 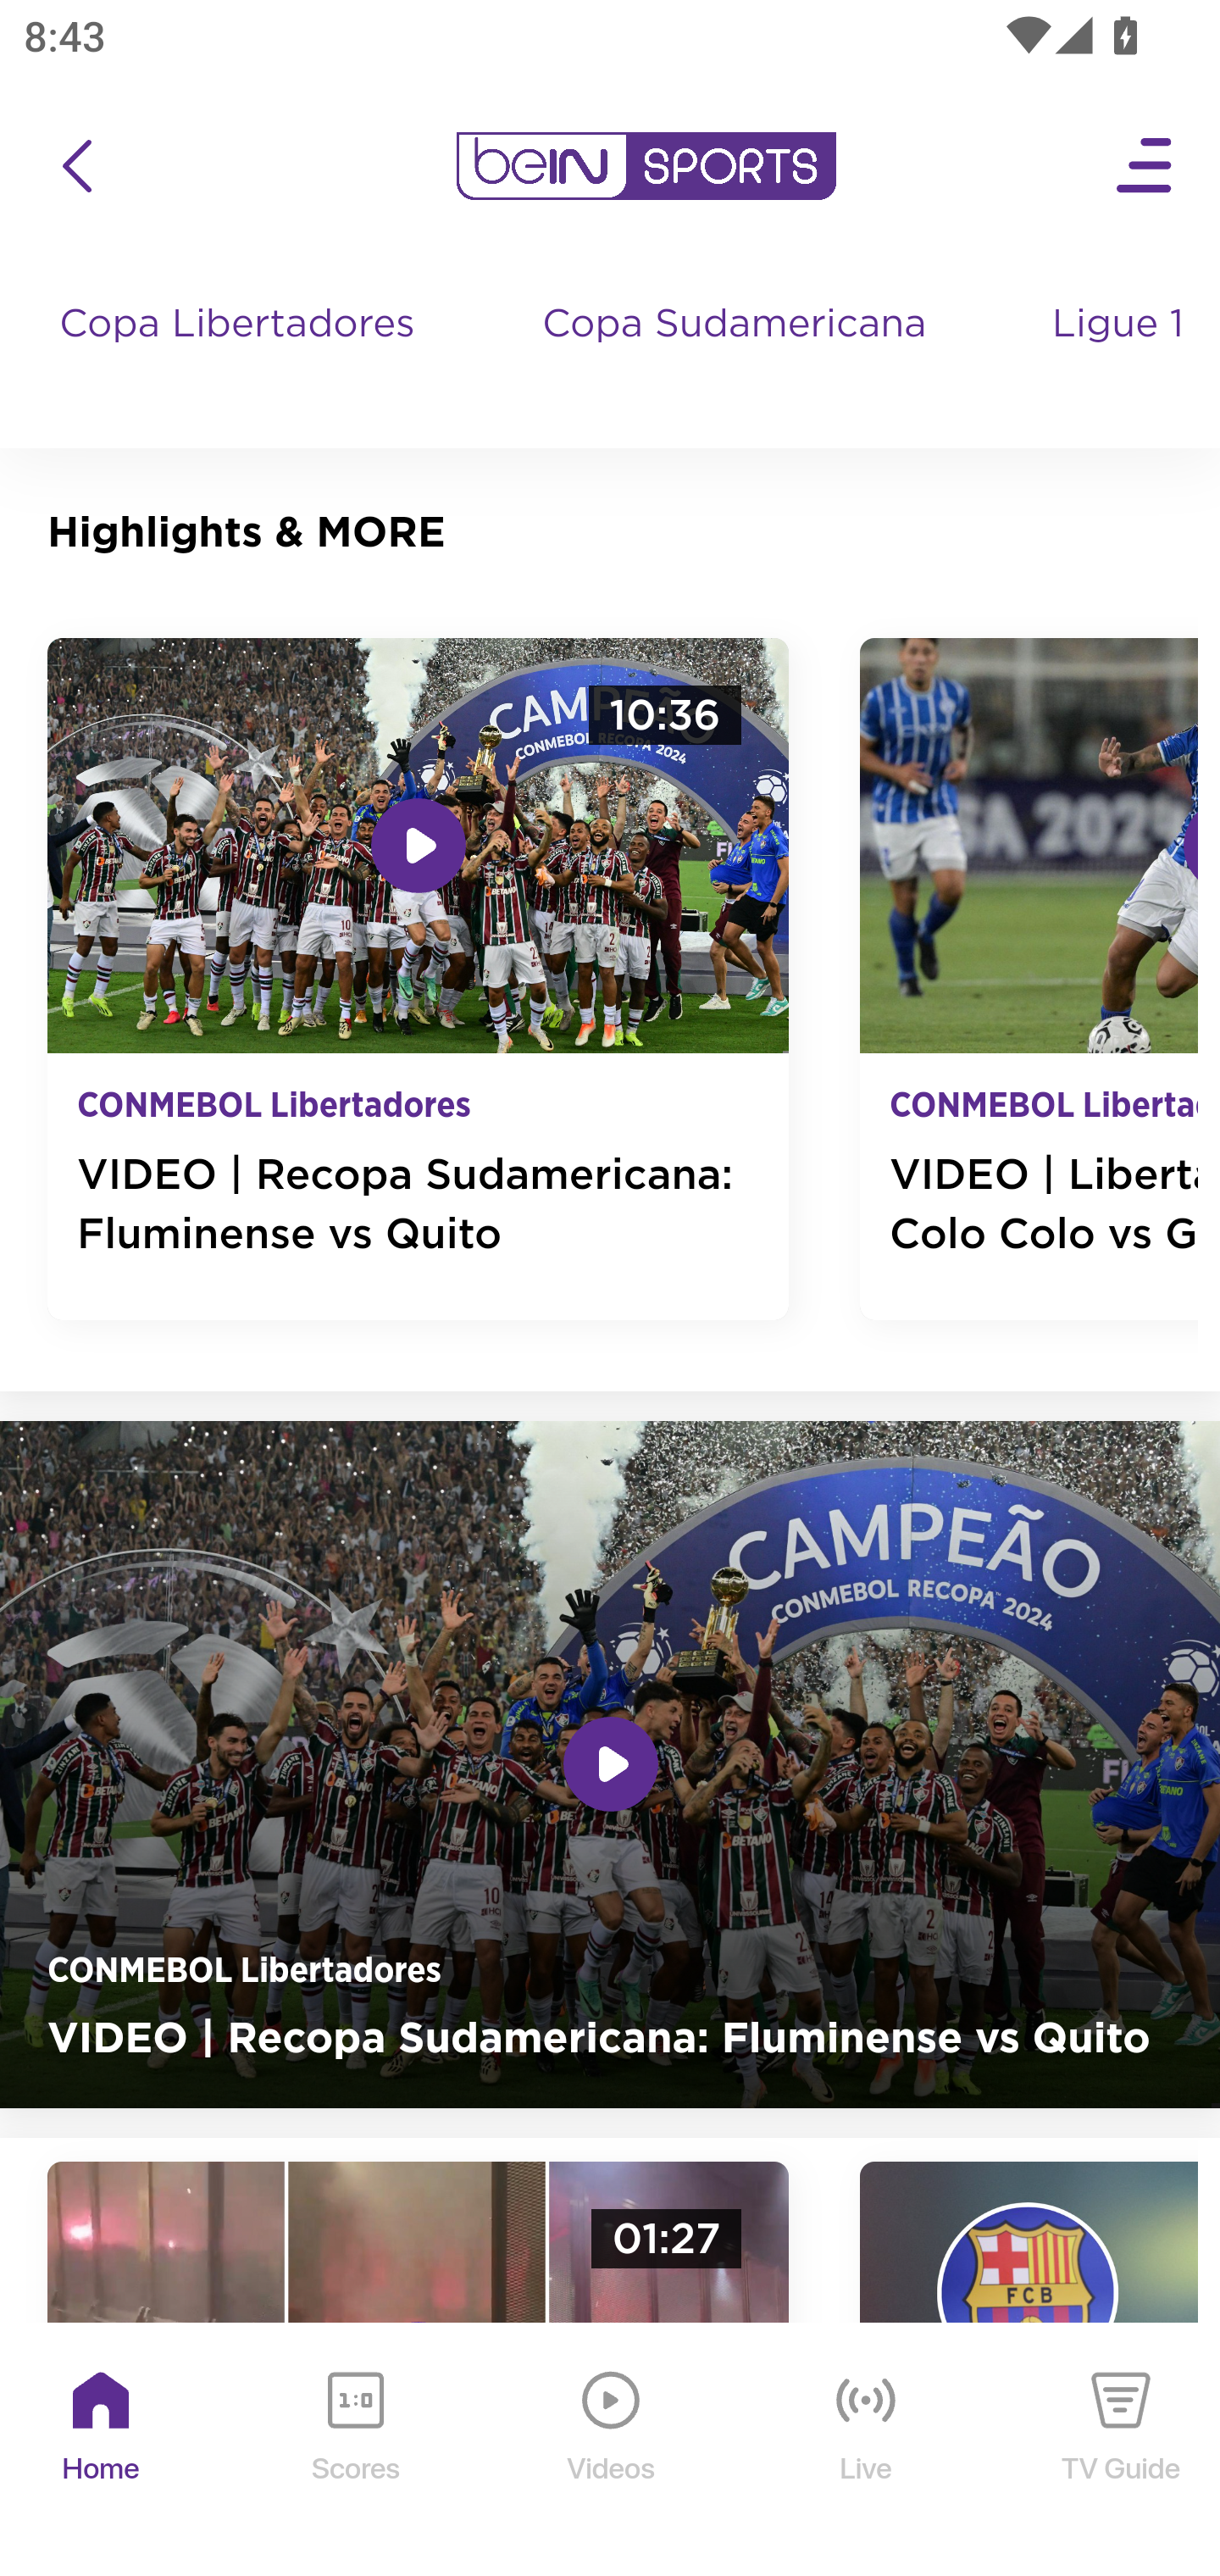 What do you see at coordinates (355, 2451) in the screenshot?
I see `Scores Scores Icon Scores` at bounding box center [355, 2451].